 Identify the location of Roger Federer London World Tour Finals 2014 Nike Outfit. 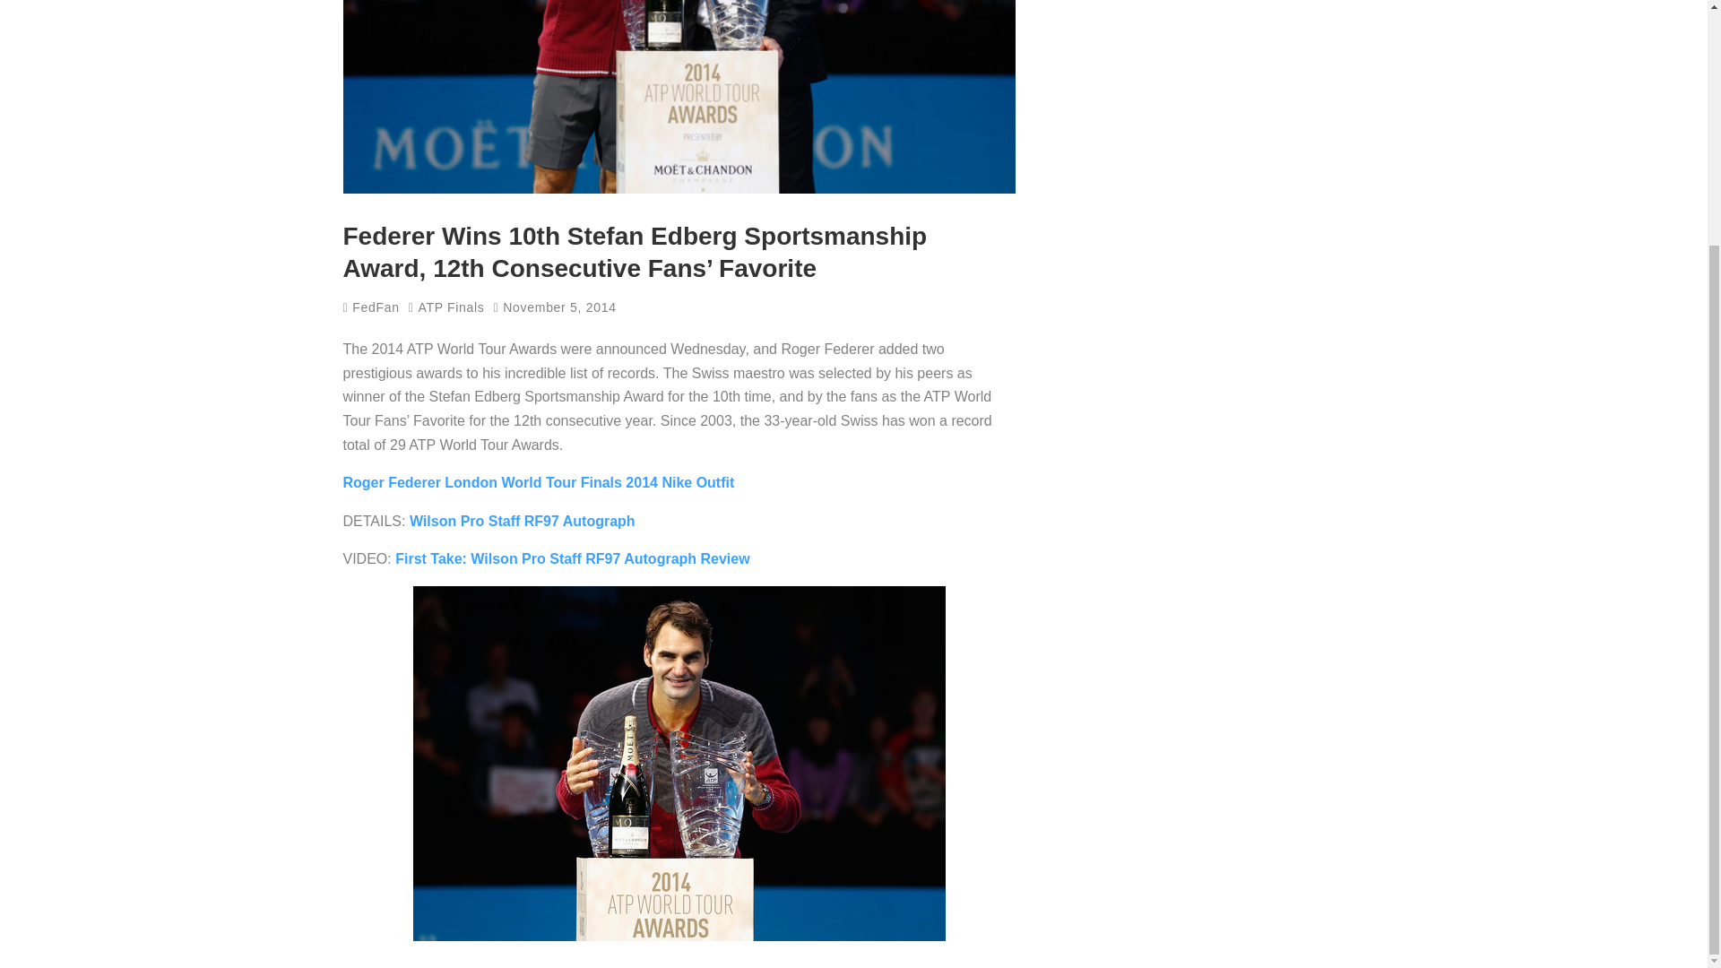
(538, 482).